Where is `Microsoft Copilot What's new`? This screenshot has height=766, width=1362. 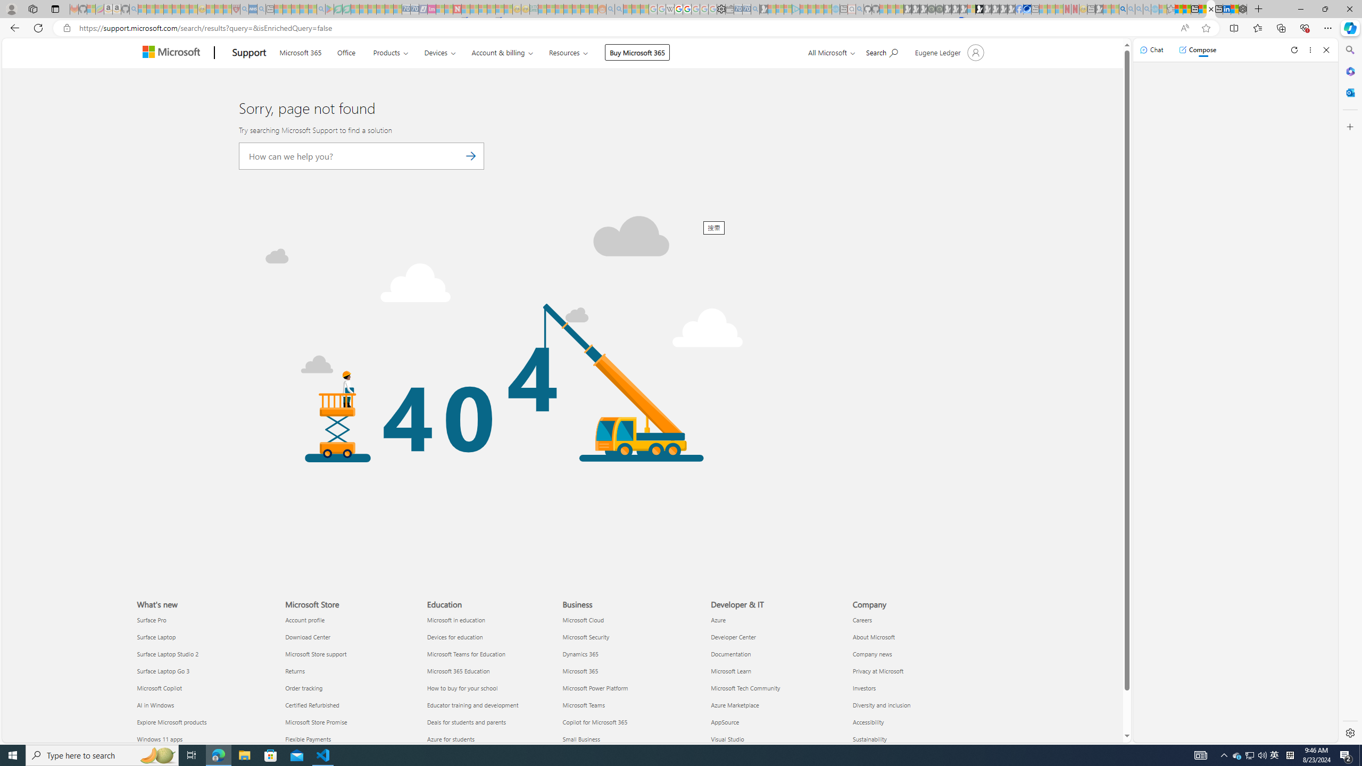
Microsoft Copilot What's new is located at coordinates (160, 687).